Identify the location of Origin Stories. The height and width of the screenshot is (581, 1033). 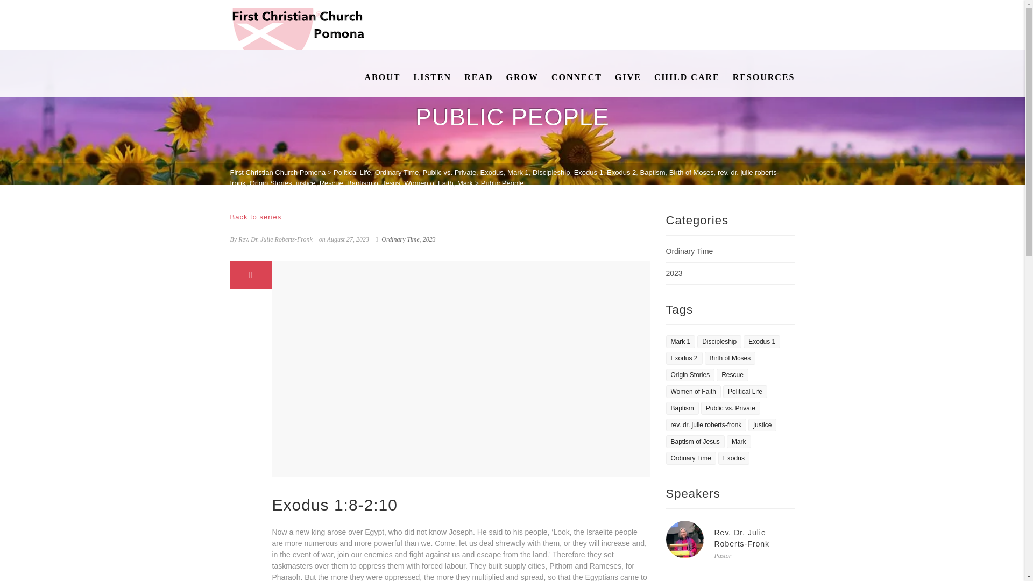
(271, 182).